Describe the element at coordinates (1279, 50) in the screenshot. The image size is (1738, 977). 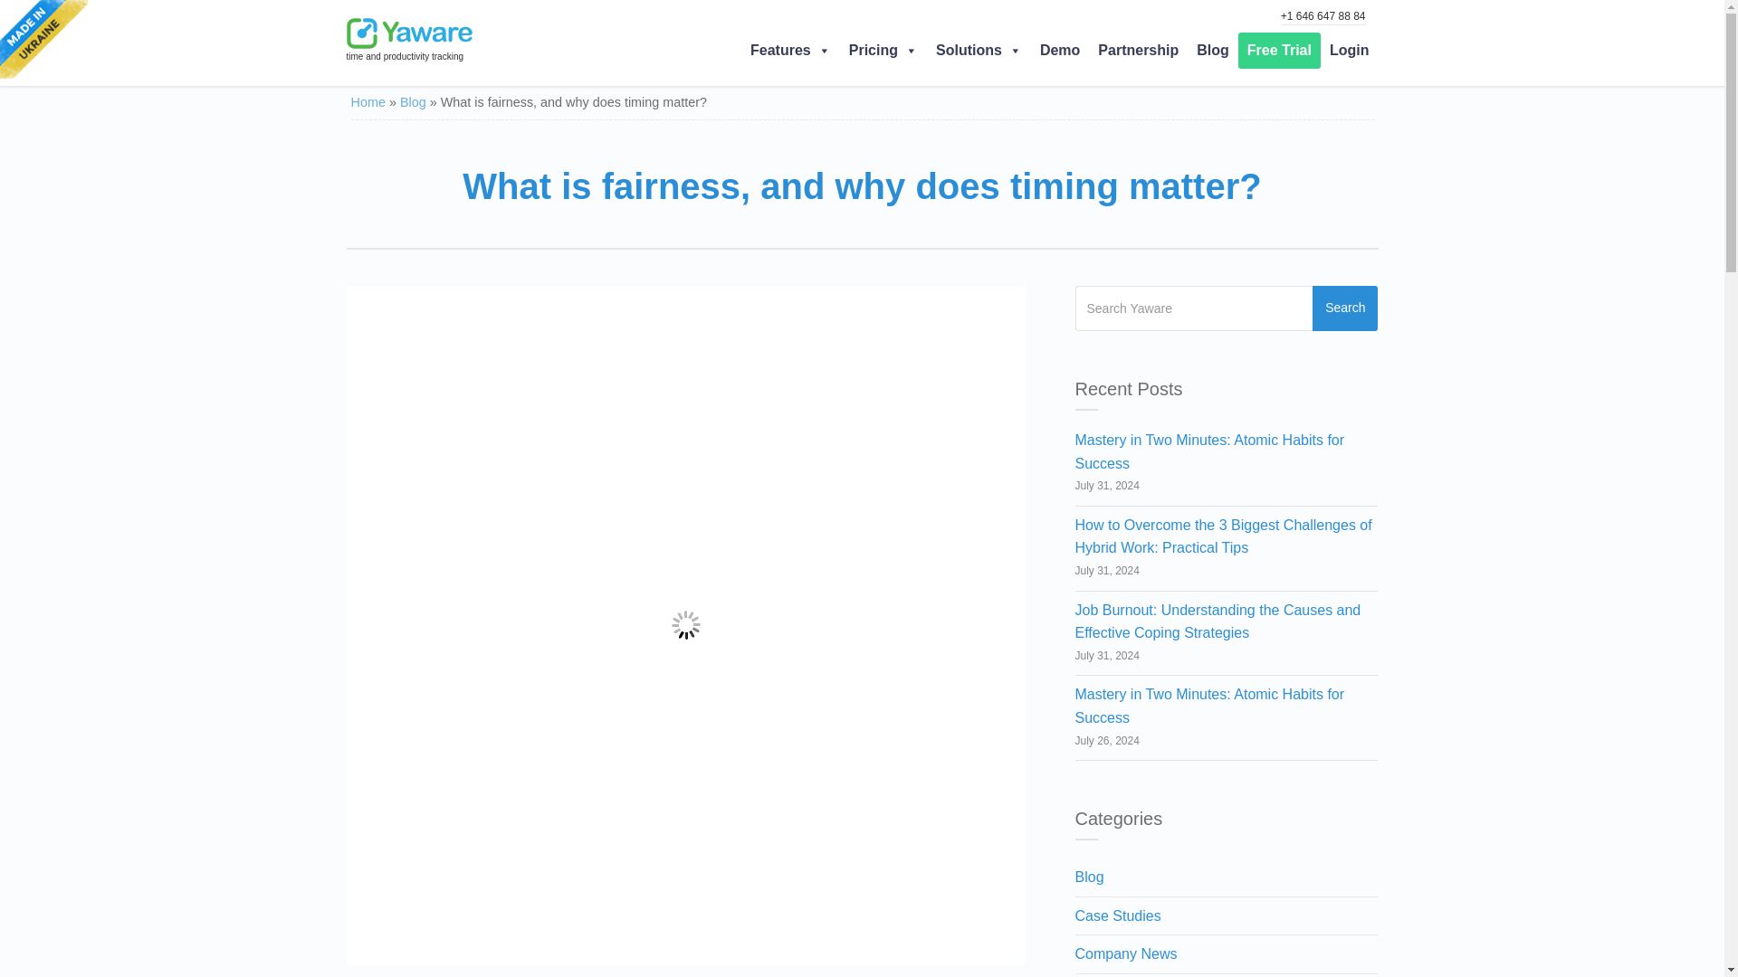
I see `Start your Yaware.TimeManager 14-days FREE TRIAL now!` at that location.